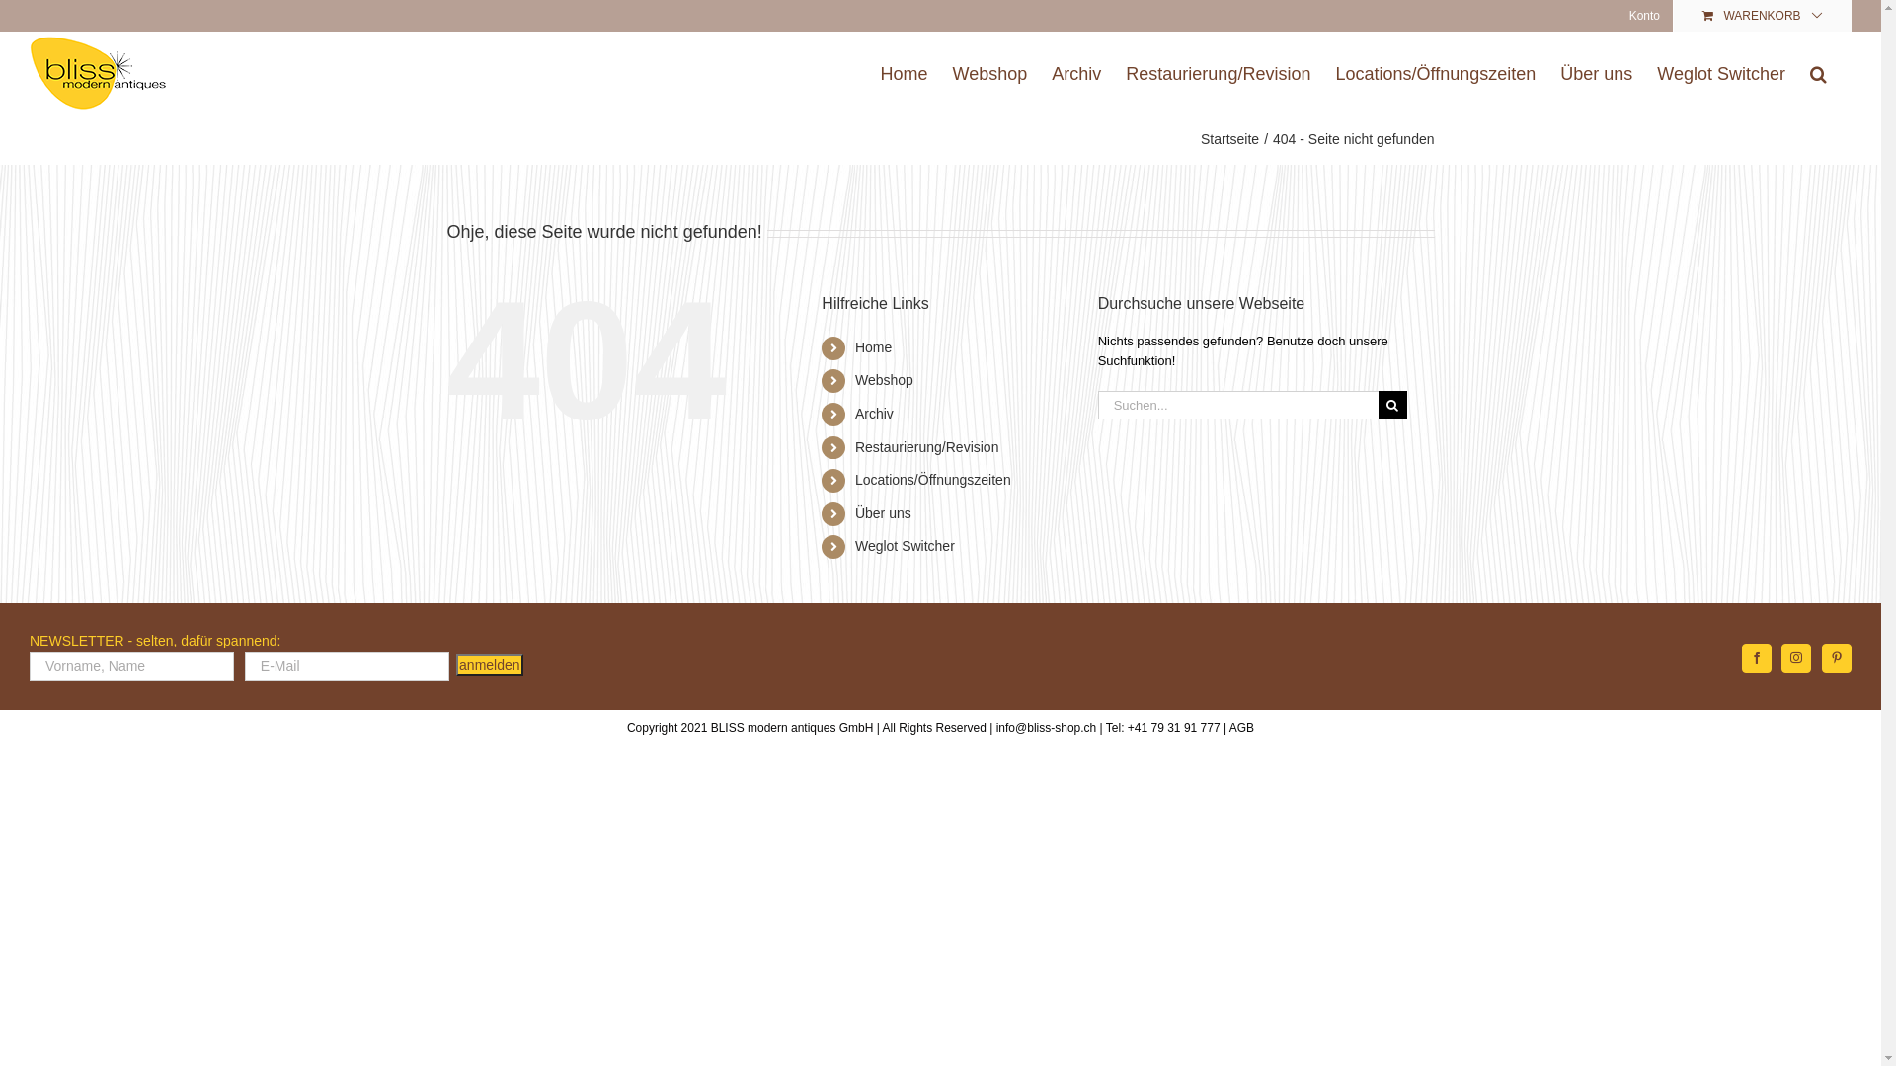  I want to click on Weglot Switcher, so click(905, 546).